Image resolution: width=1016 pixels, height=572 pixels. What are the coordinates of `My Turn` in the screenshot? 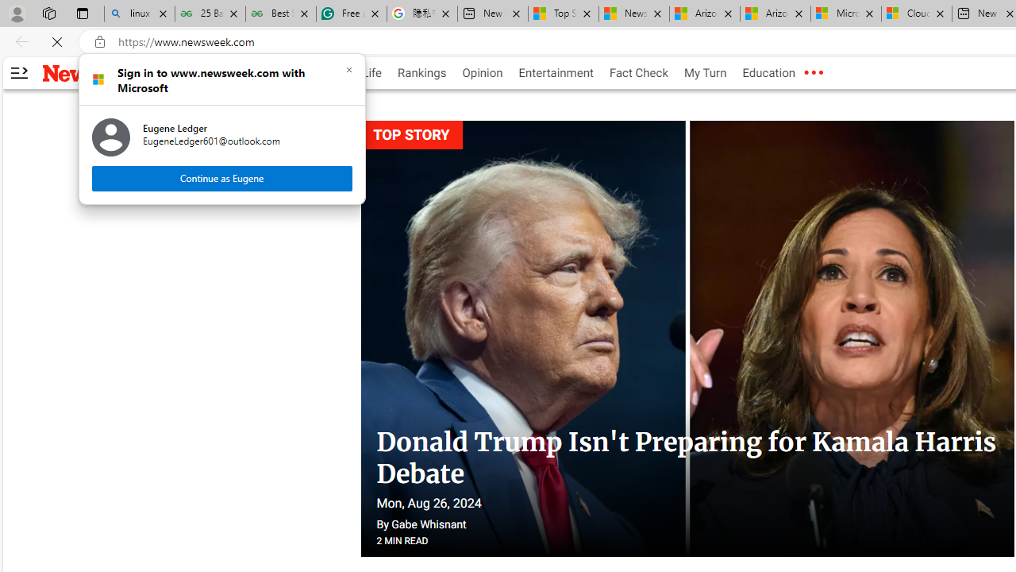 It's located at (705, 73).